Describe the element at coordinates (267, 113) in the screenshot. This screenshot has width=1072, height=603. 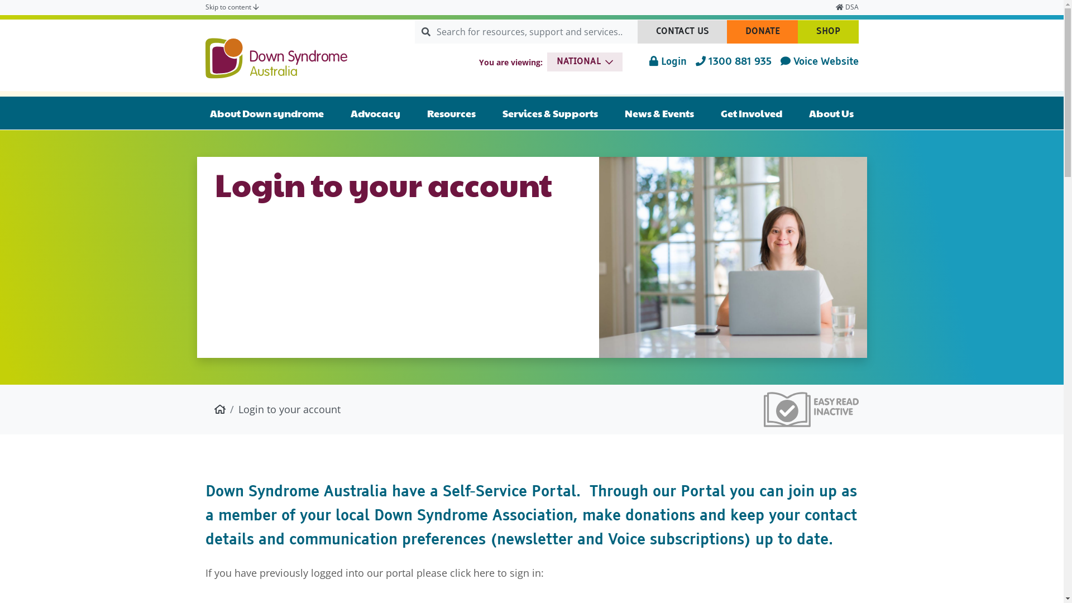
I see `About Down syndrome` at that location.